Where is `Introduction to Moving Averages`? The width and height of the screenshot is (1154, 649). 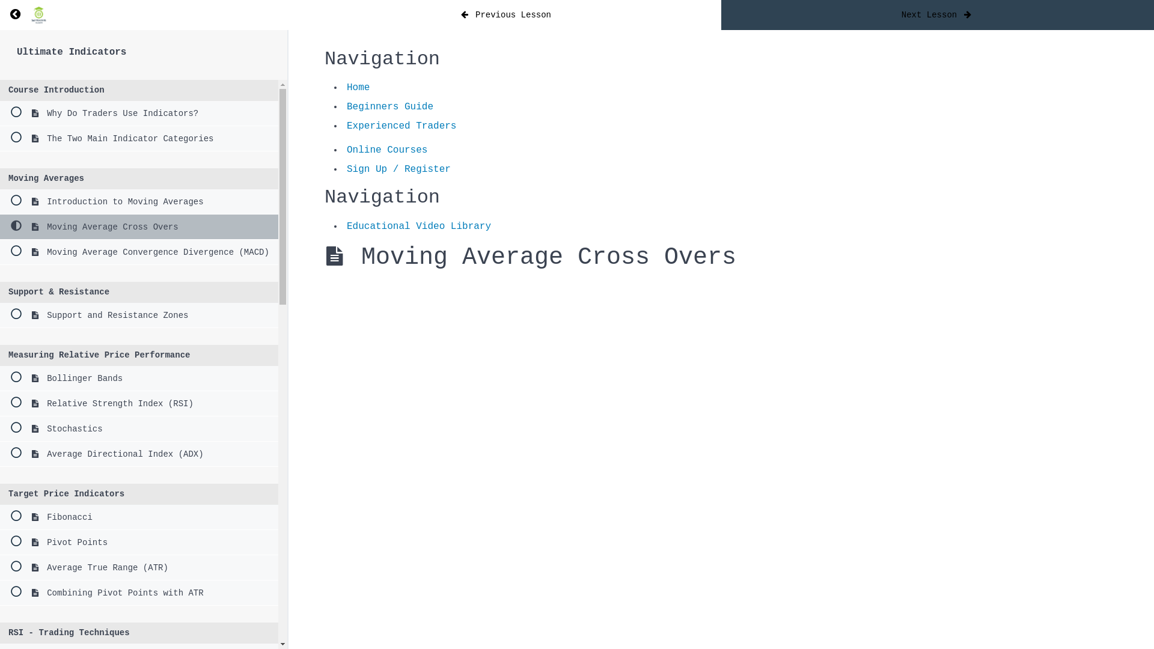 Introduction to Moving Averages is located at coordinates (139, 202).